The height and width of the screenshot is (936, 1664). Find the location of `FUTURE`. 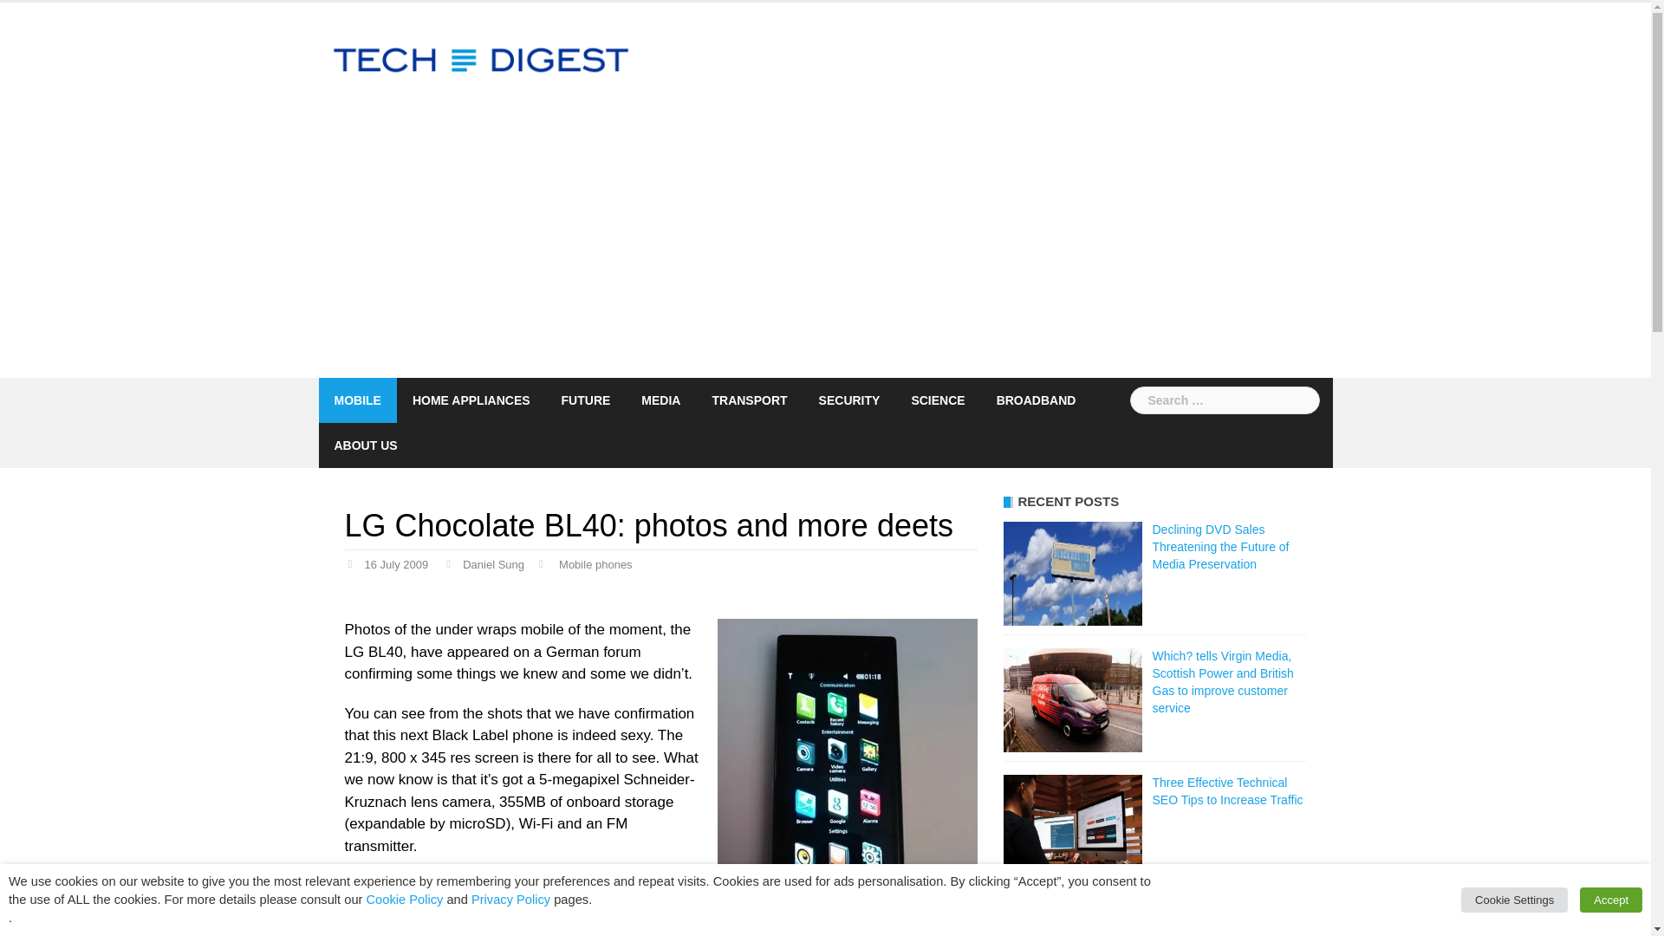

FUTURE is located at coordinates (586, 400).